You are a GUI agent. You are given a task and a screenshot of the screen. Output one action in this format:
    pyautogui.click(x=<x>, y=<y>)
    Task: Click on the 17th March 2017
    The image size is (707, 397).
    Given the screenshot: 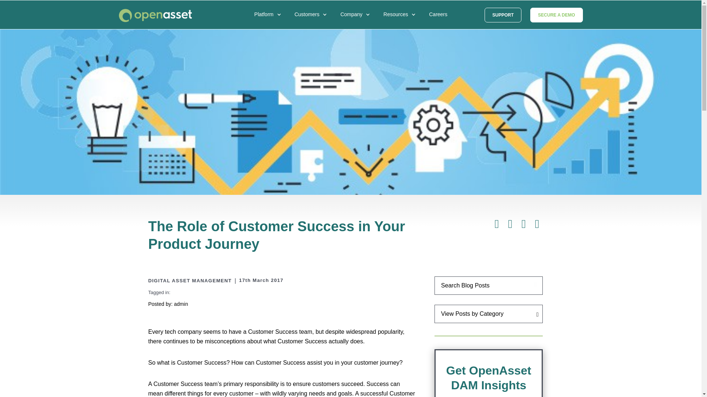 What is the action you would take?
    pyautogui.click(x=261, y=280)
    